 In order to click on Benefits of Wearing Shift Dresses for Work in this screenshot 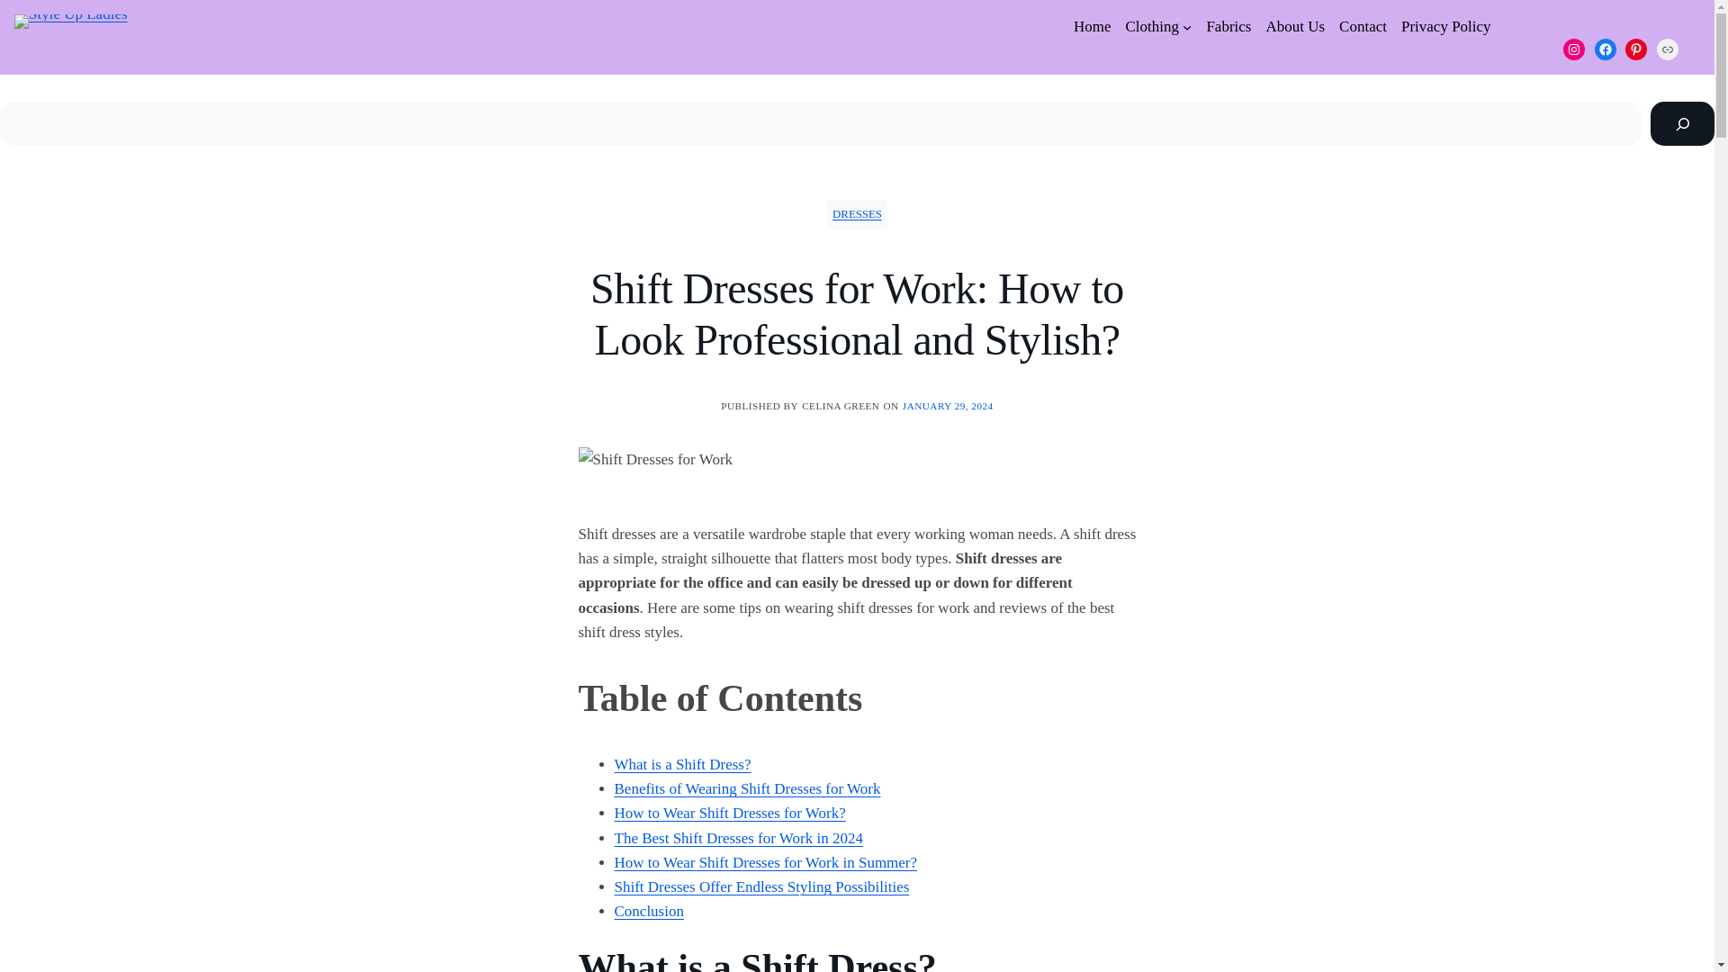, I will do `click(746, 788)`.